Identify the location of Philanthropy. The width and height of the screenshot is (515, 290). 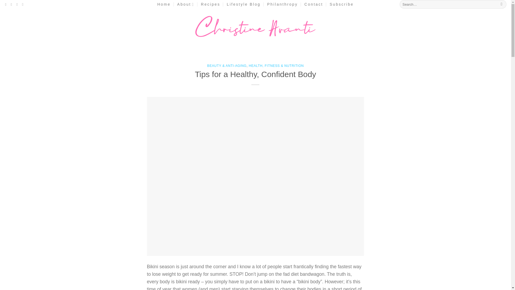
(282, 4).